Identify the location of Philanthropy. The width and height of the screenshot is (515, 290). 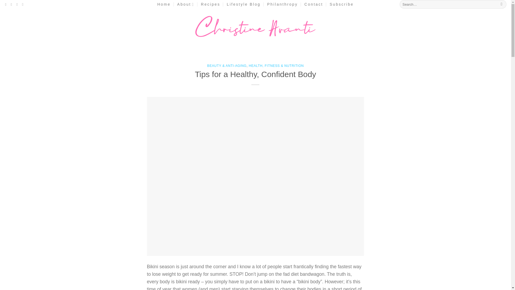
(282, 4).